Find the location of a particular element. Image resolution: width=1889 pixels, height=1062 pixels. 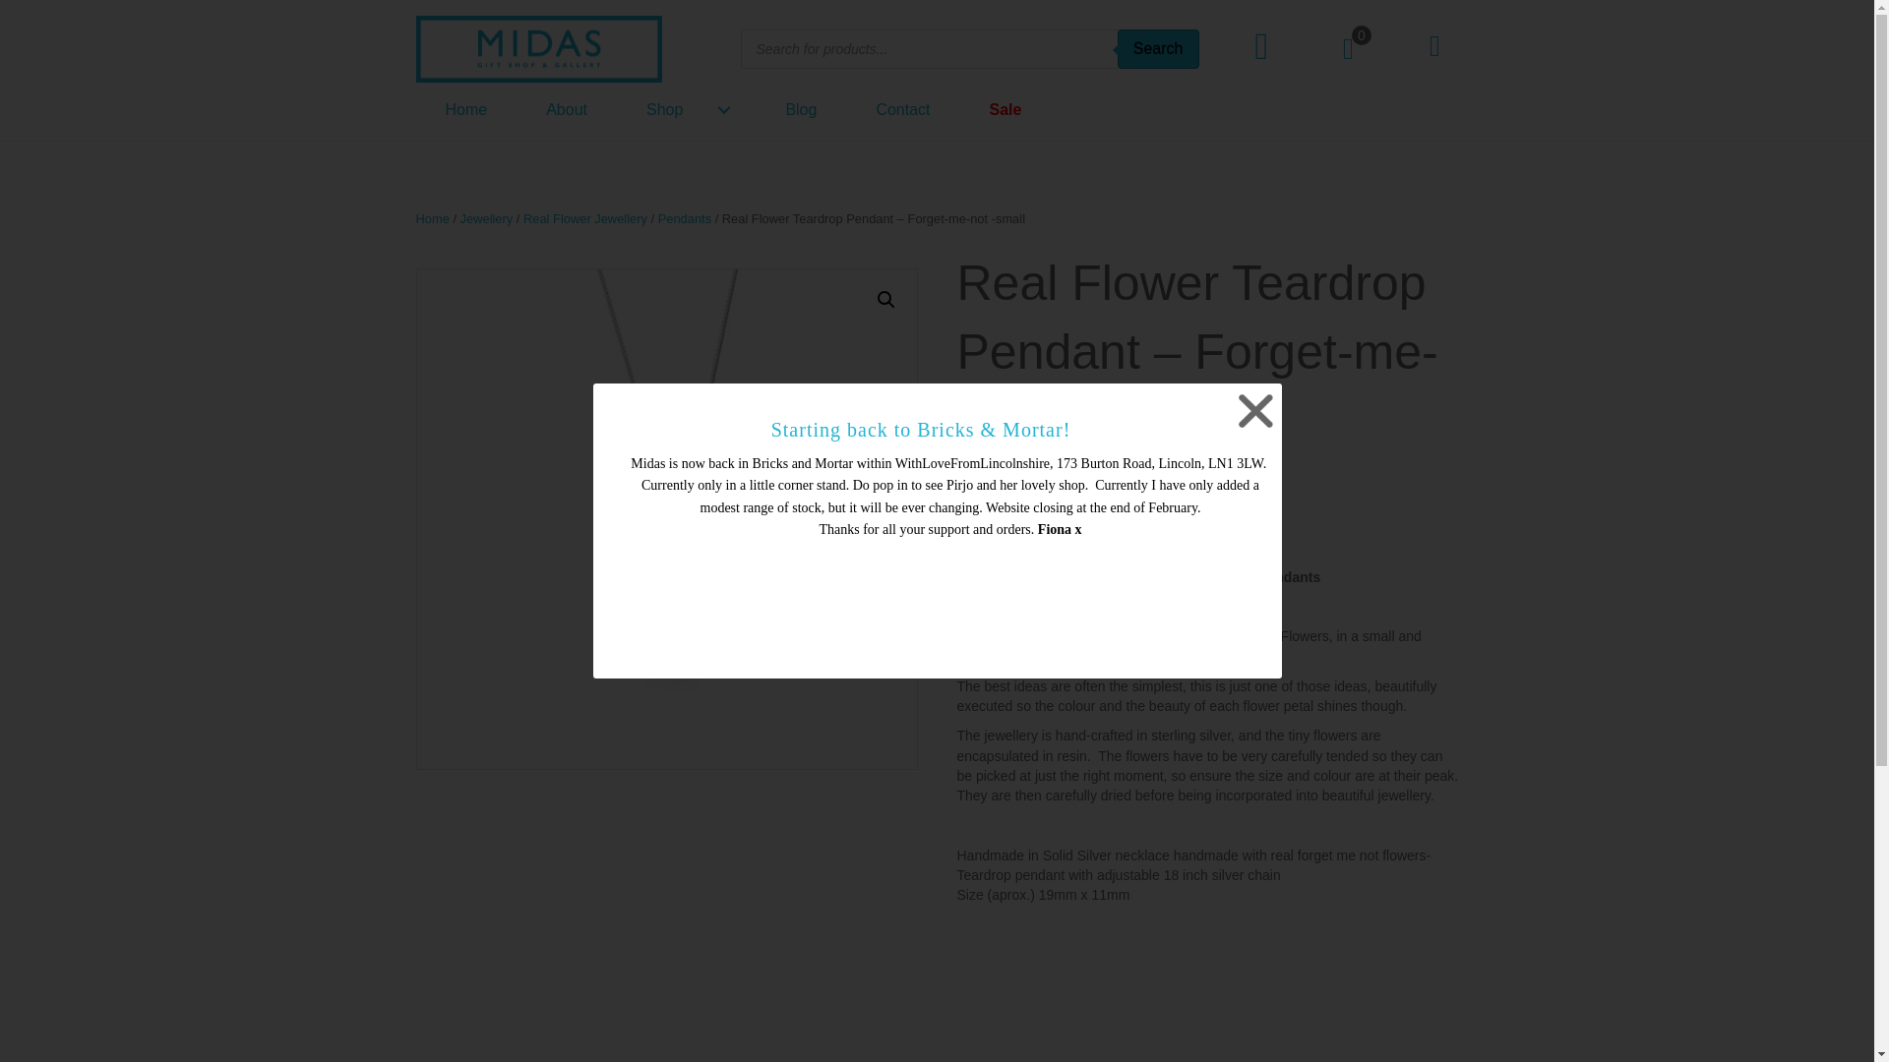

Home is located at coordinates (465, 108).